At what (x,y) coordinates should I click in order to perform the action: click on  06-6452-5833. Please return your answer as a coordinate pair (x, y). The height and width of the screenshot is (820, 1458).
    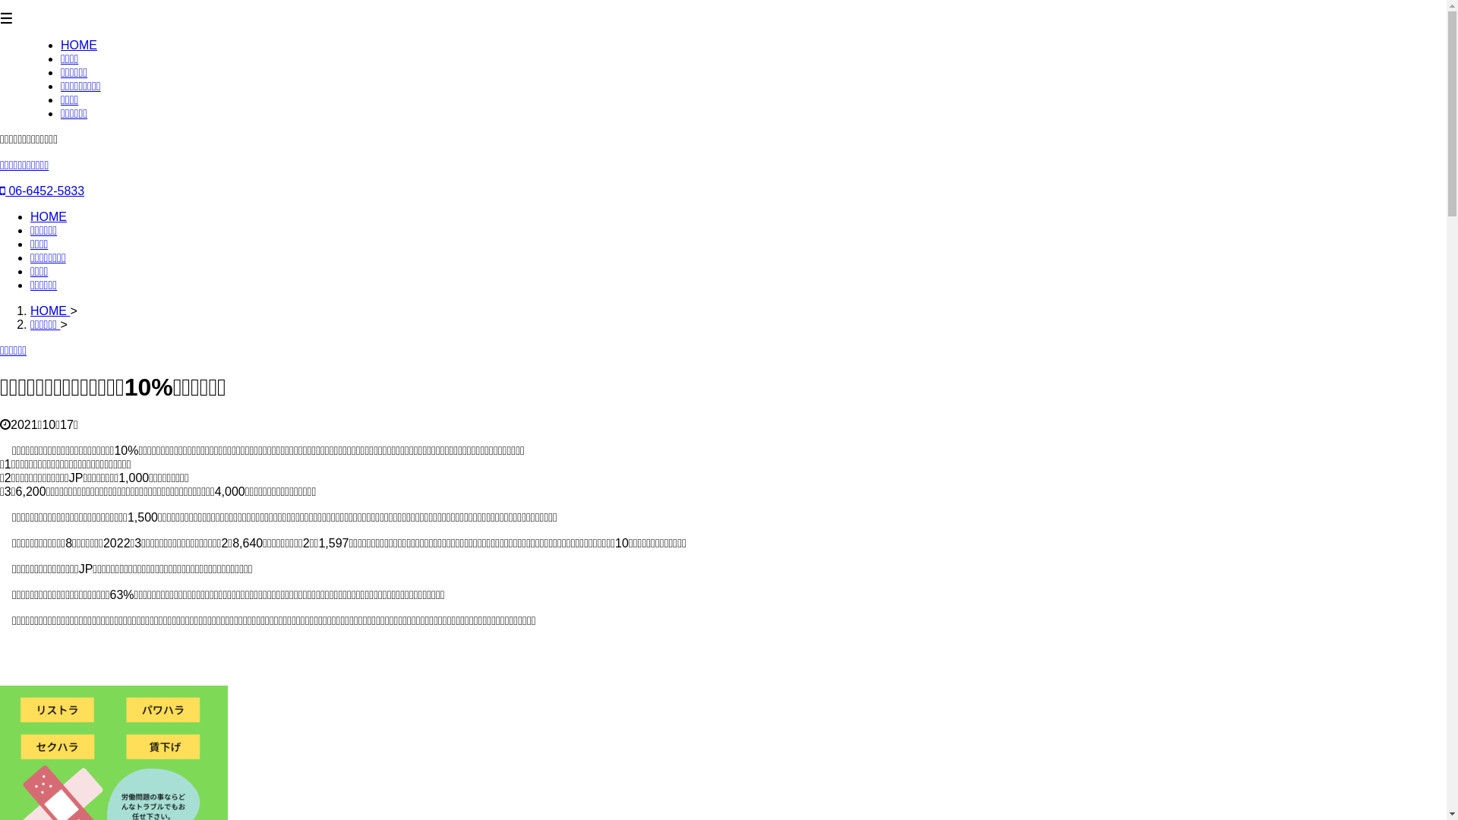
    Looking at the image, I should click on (43, 191).